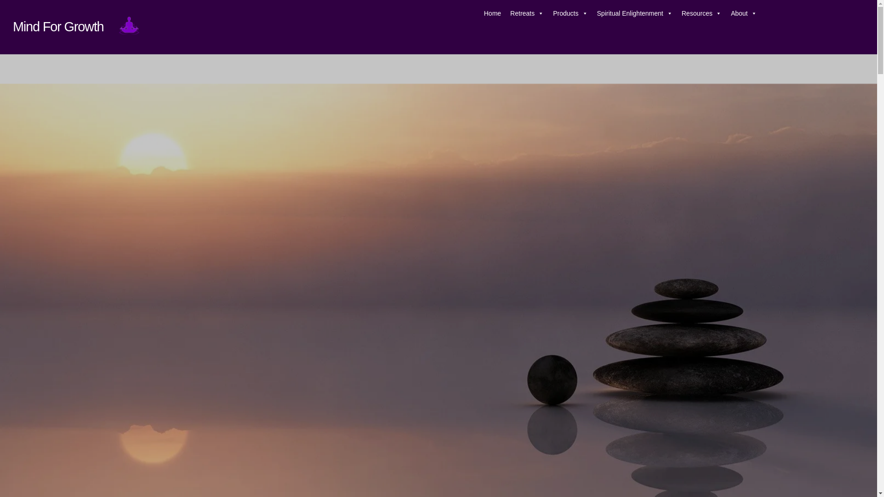 This screenshot has width=884, height=497. What do you see at coordinates (701, 12) in the screenshot?
I see `Resources` at bounding box center [701, 12].